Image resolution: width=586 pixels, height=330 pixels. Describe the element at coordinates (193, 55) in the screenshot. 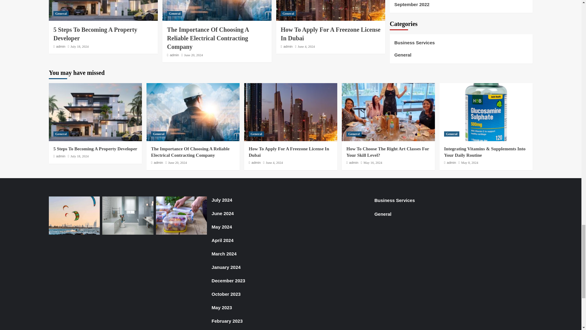

I see `June 20, 2024` at that location.